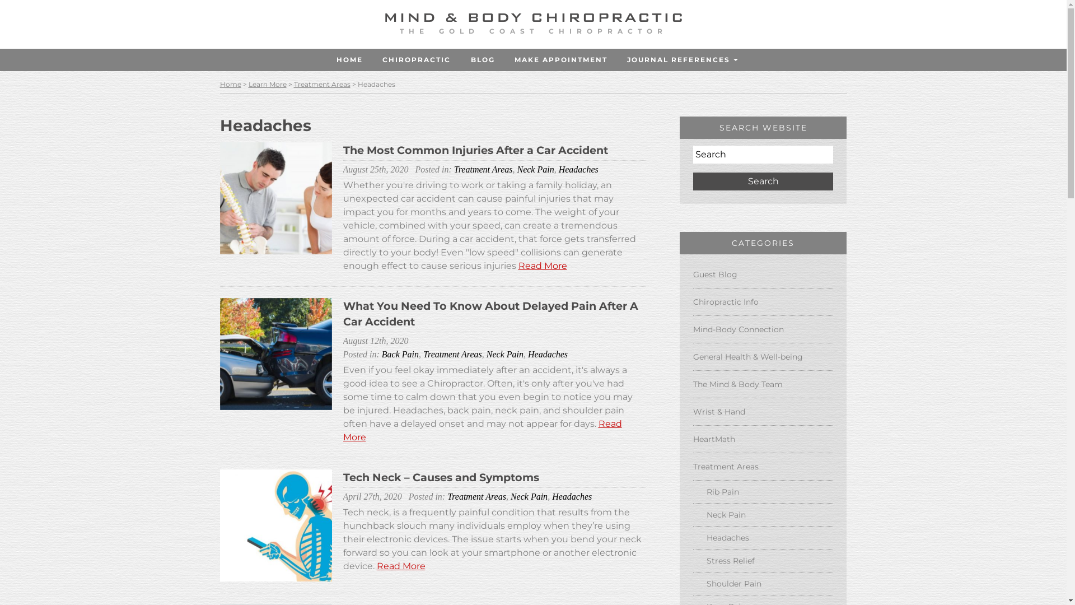 This screenshot has width=1075, height=605. What do you see at coordinates (763, 329) in the screenshot?
I see `Mind-Body Connection` at bounding box center [763, 329].